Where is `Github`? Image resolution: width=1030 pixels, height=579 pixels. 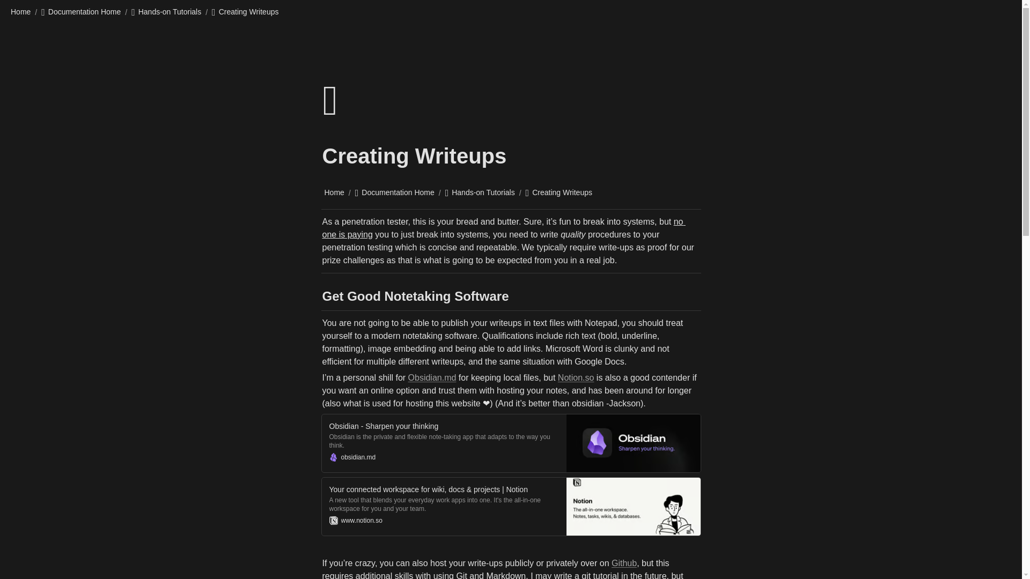 Github is located at coordinates (624, 563).